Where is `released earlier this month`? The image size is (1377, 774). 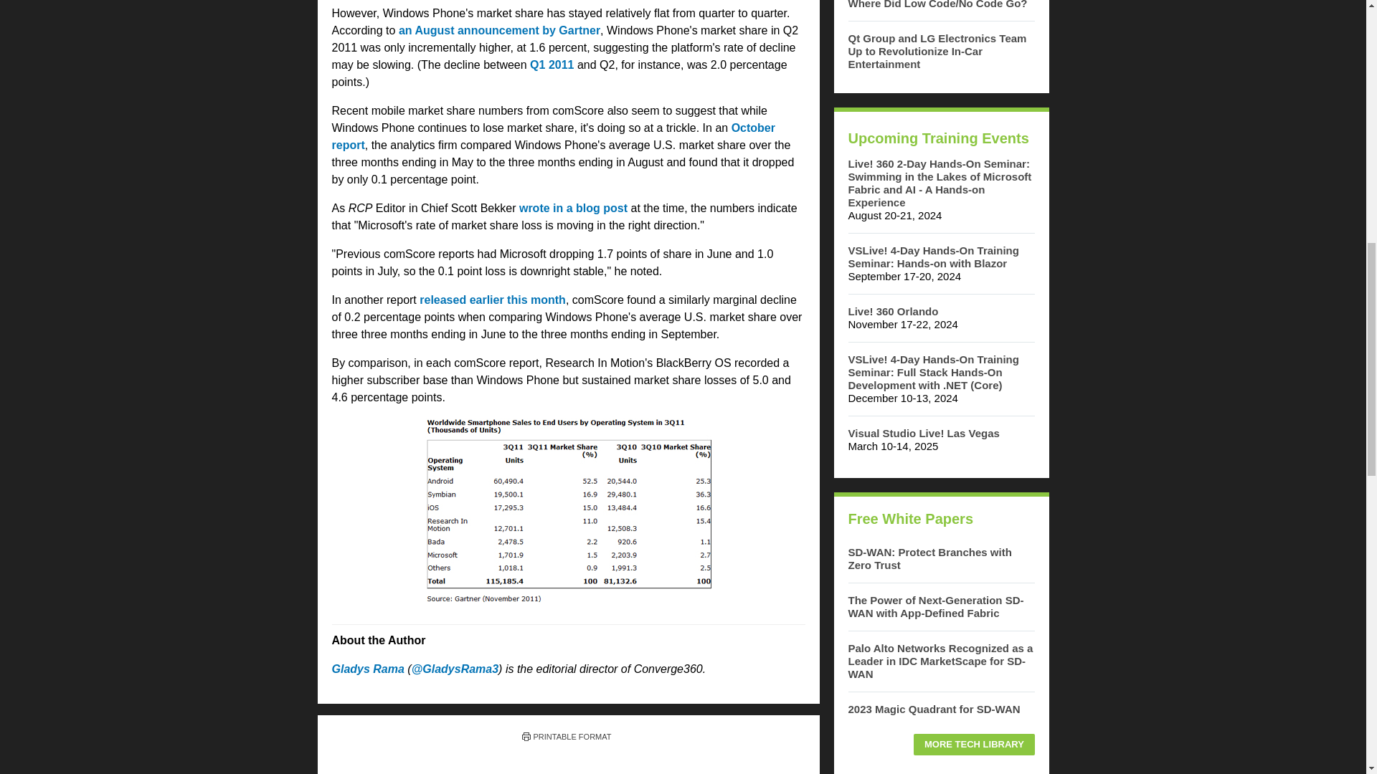
released earlier this month is located at coordinates (493, 300).